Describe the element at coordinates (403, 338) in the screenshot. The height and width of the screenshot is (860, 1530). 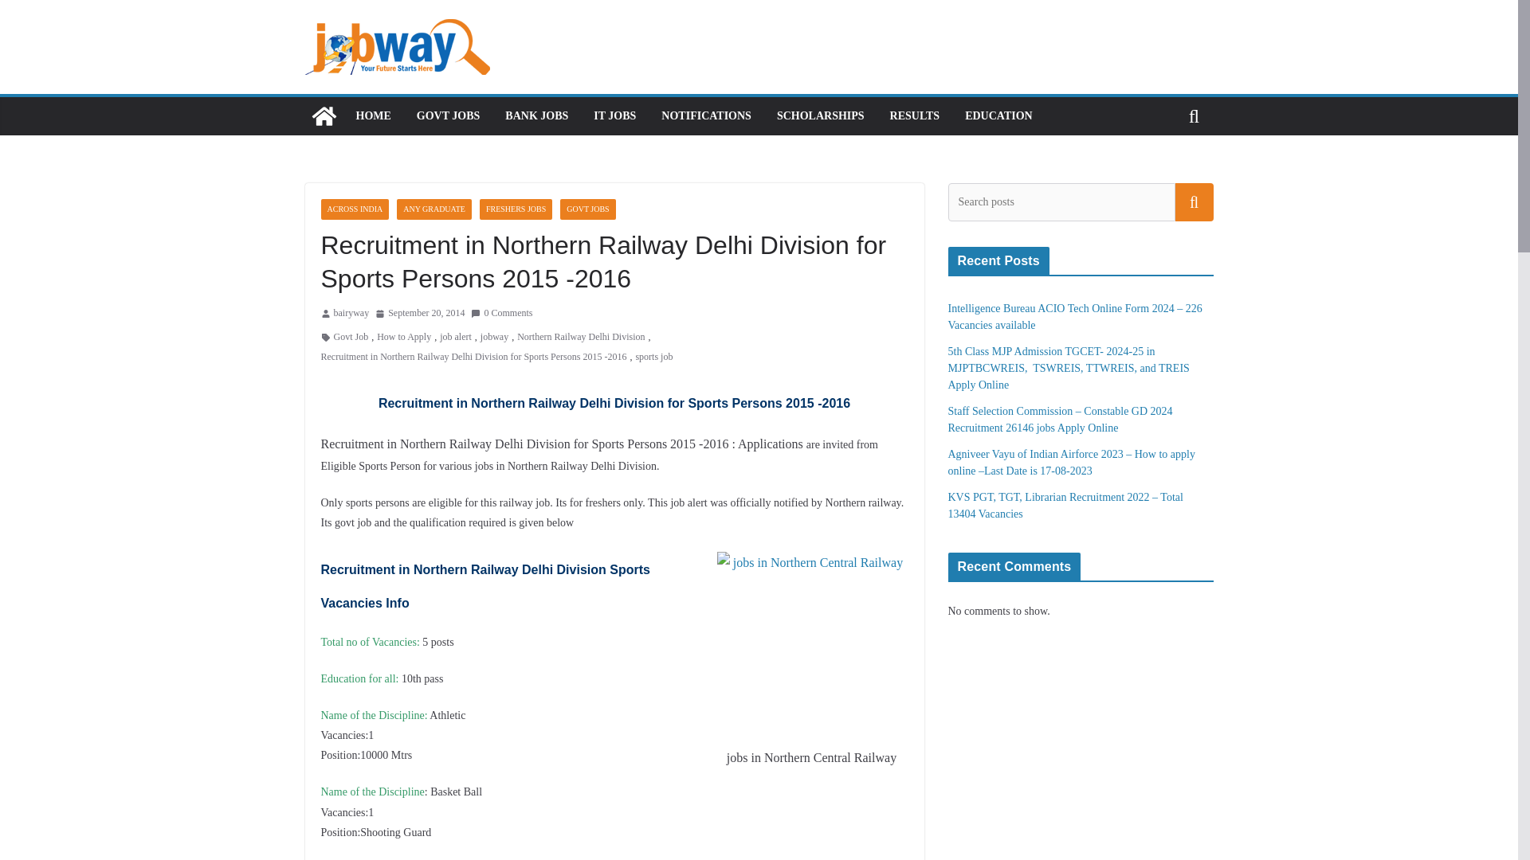
I see `How to Apply` at that location.